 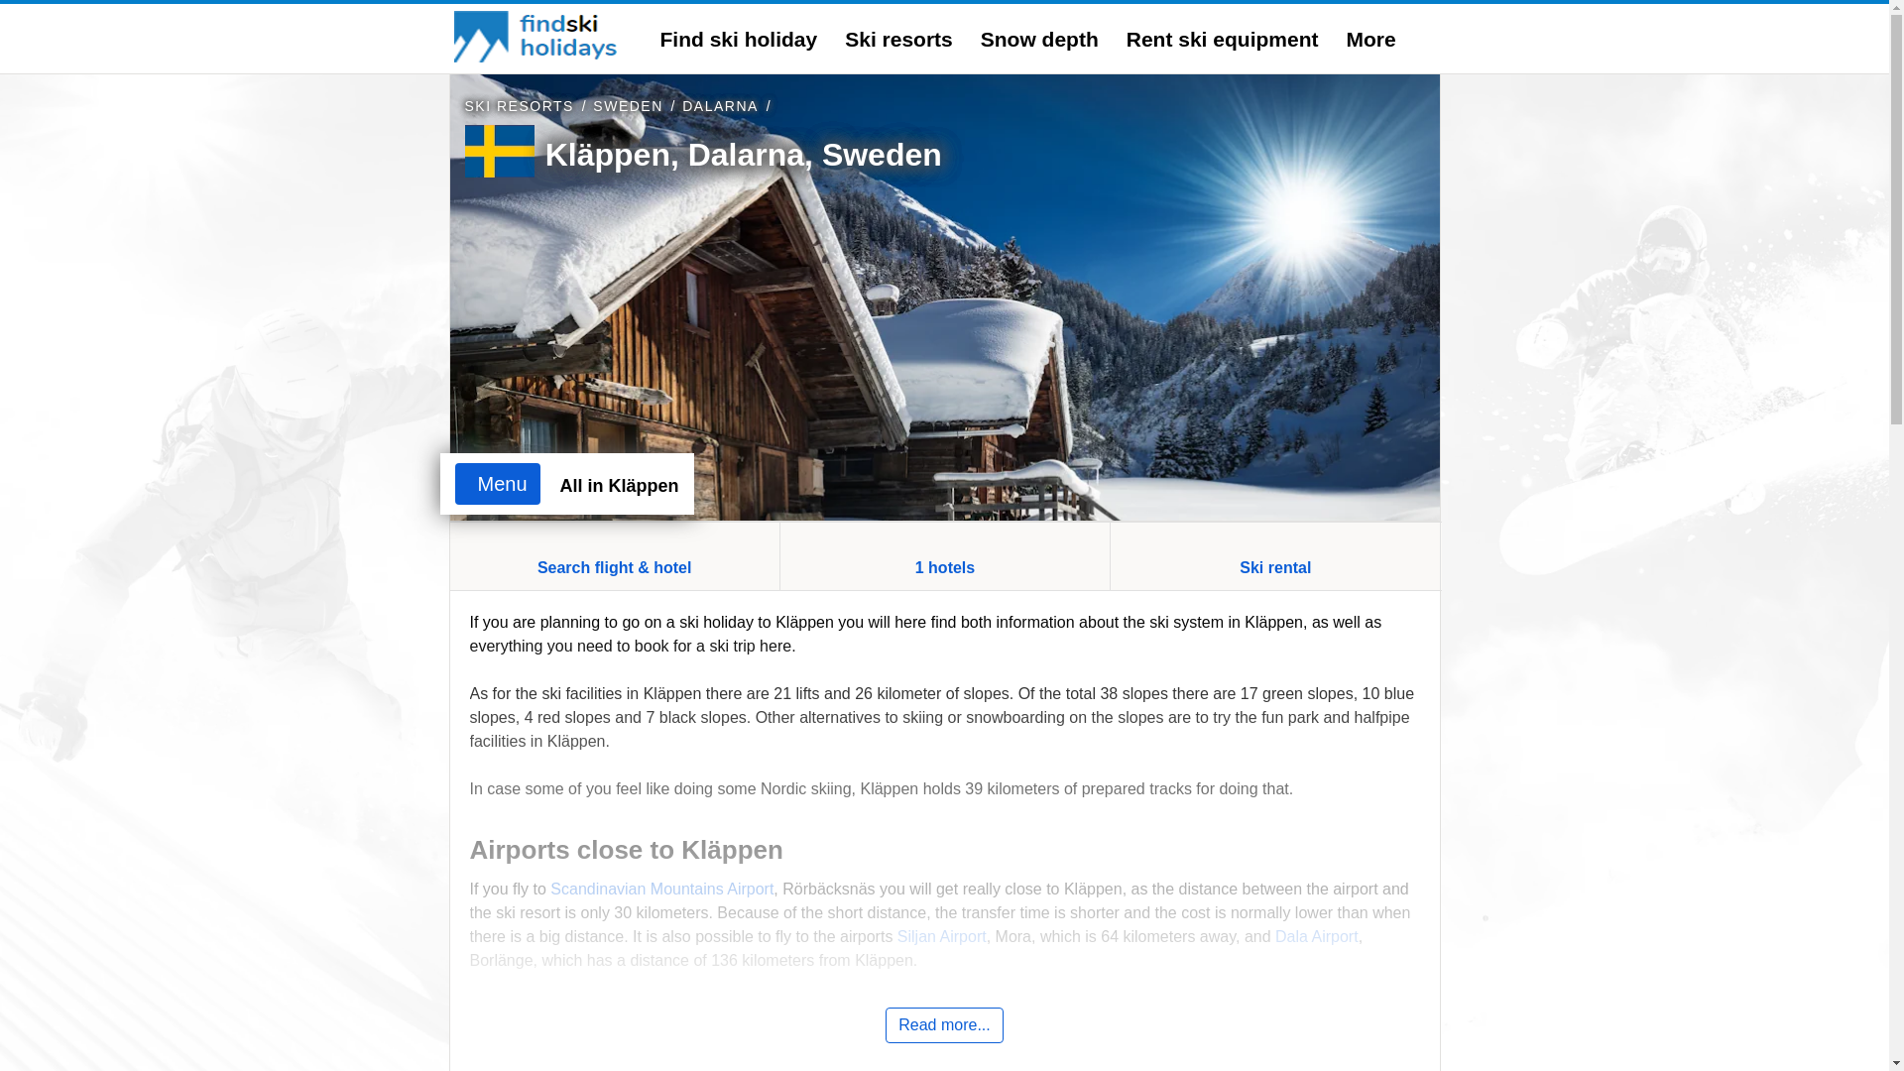 I want to click on Sweden, so click(x=627, y=105).